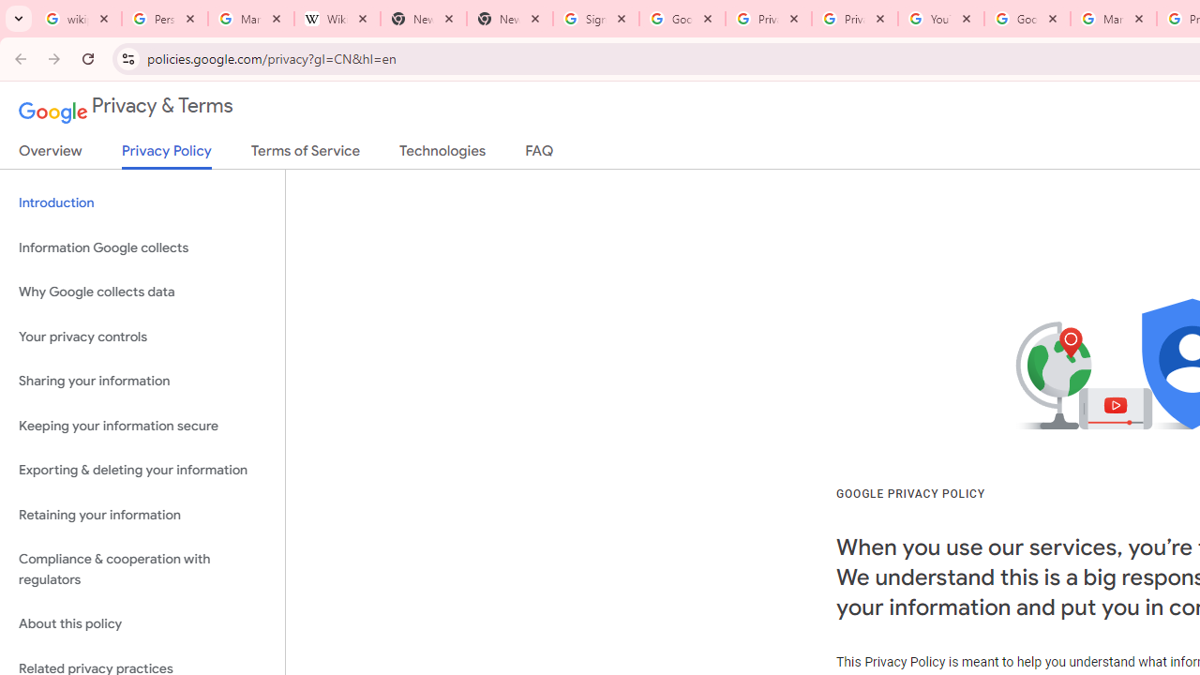  Describe the element at coordinates (1027, 19) in the screenshot. I see `Google Account Help` at that location.